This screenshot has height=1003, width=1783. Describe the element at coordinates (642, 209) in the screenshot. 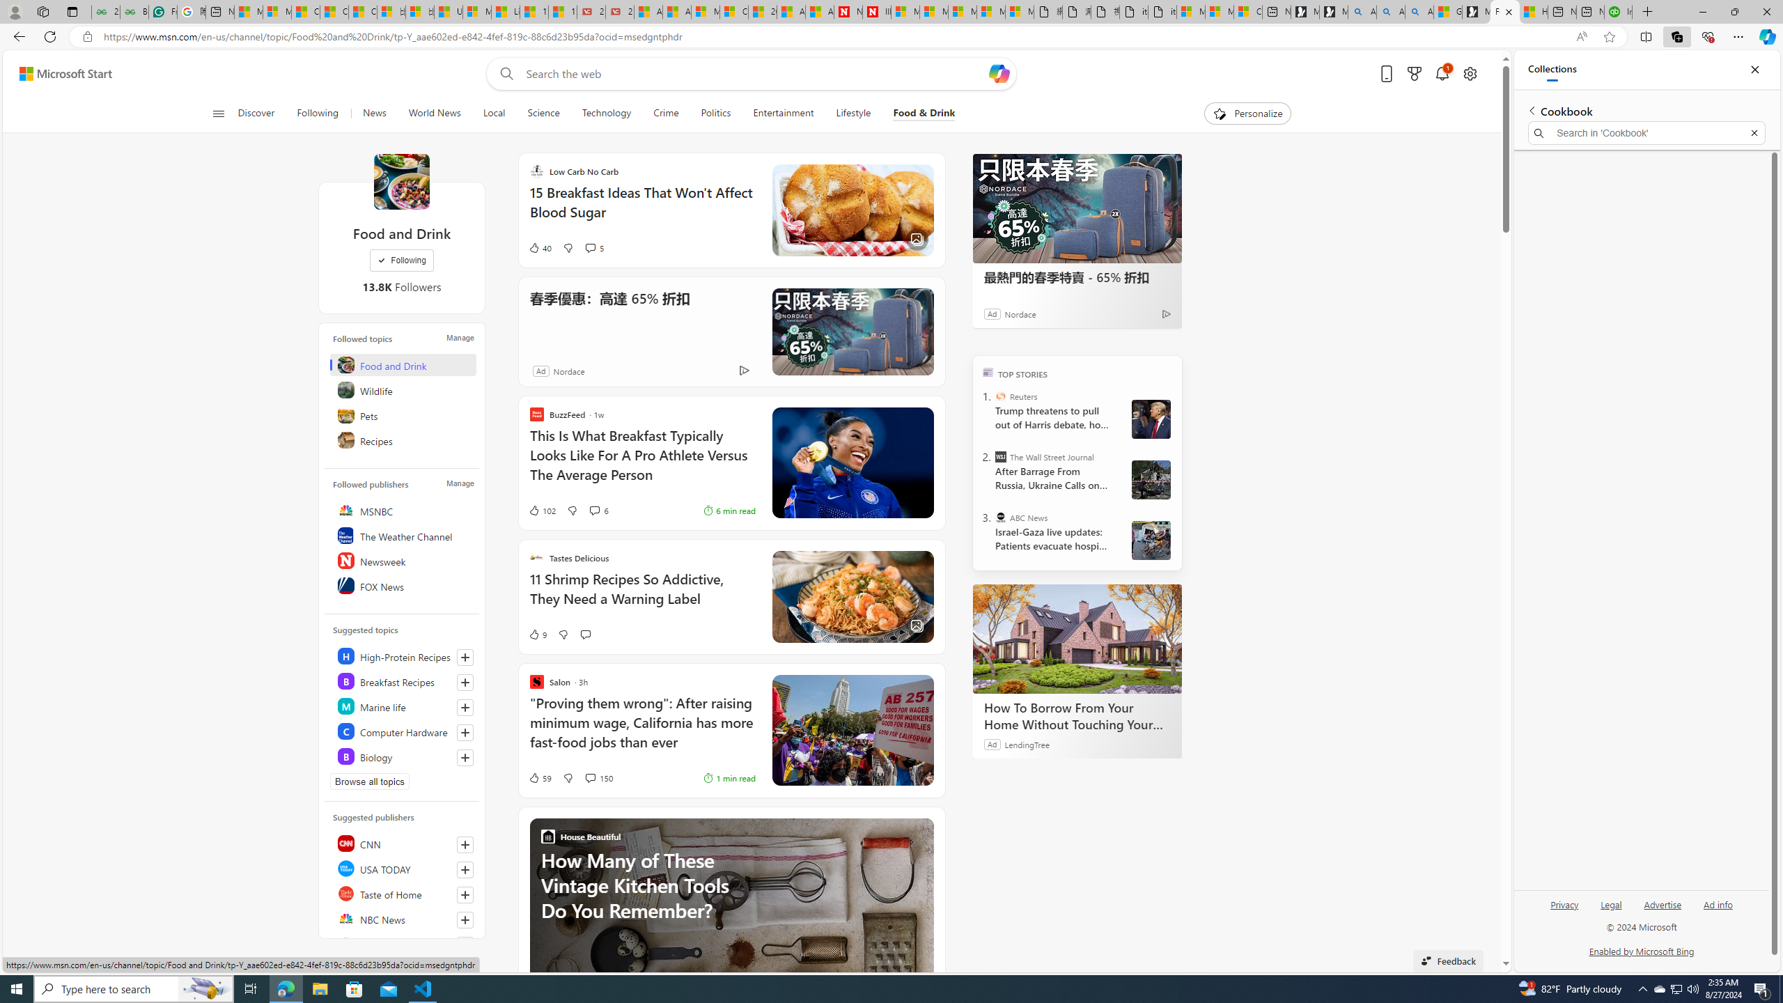

I see `15 Breakfast Ideas That Won't Affect Blood Sugar` at that location.